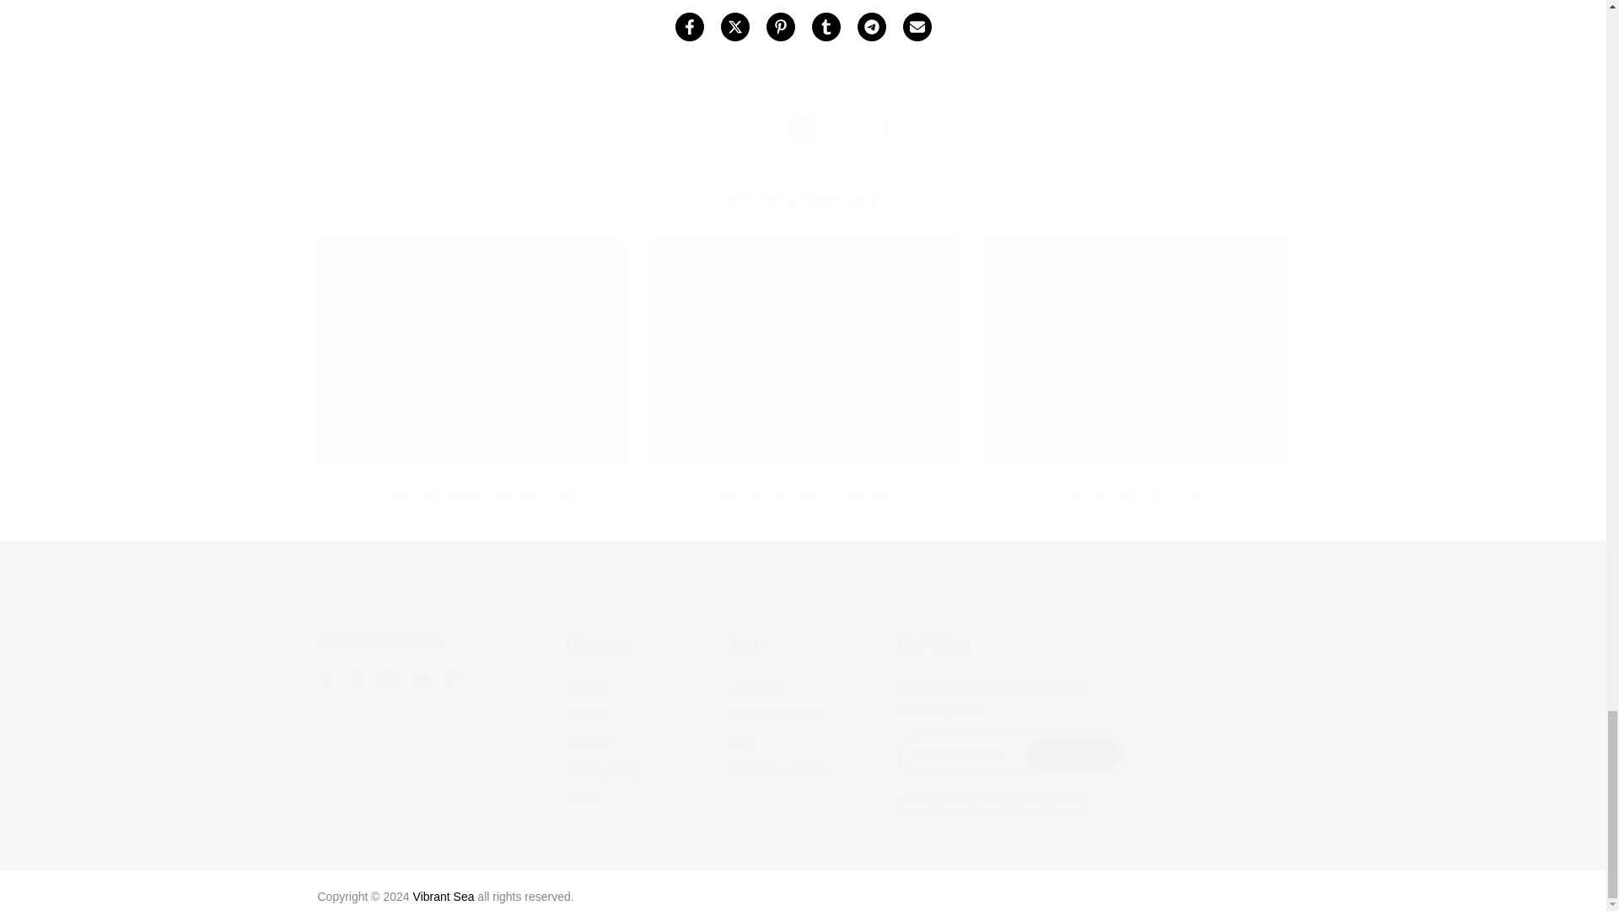  Describe the element at coordinates (780, 27) in the screenshot. I see `Share on Pinterest` at that location.